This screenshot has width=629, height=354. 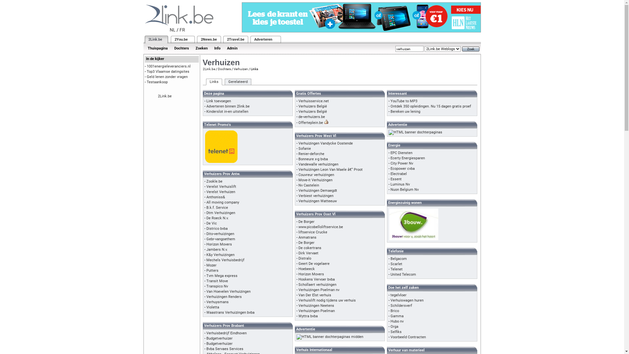 I want to click on Schildersverf, so click(x=401, y=305).